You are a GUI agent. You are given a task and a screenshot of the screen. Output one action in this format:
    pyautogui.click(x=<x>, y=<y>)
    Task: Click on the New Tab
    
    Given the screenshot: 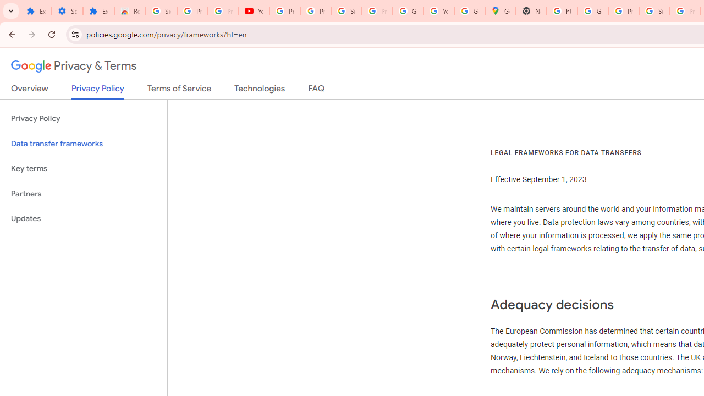 What is the action you would take?
    pyautogui.click(x=531, y=11)
    